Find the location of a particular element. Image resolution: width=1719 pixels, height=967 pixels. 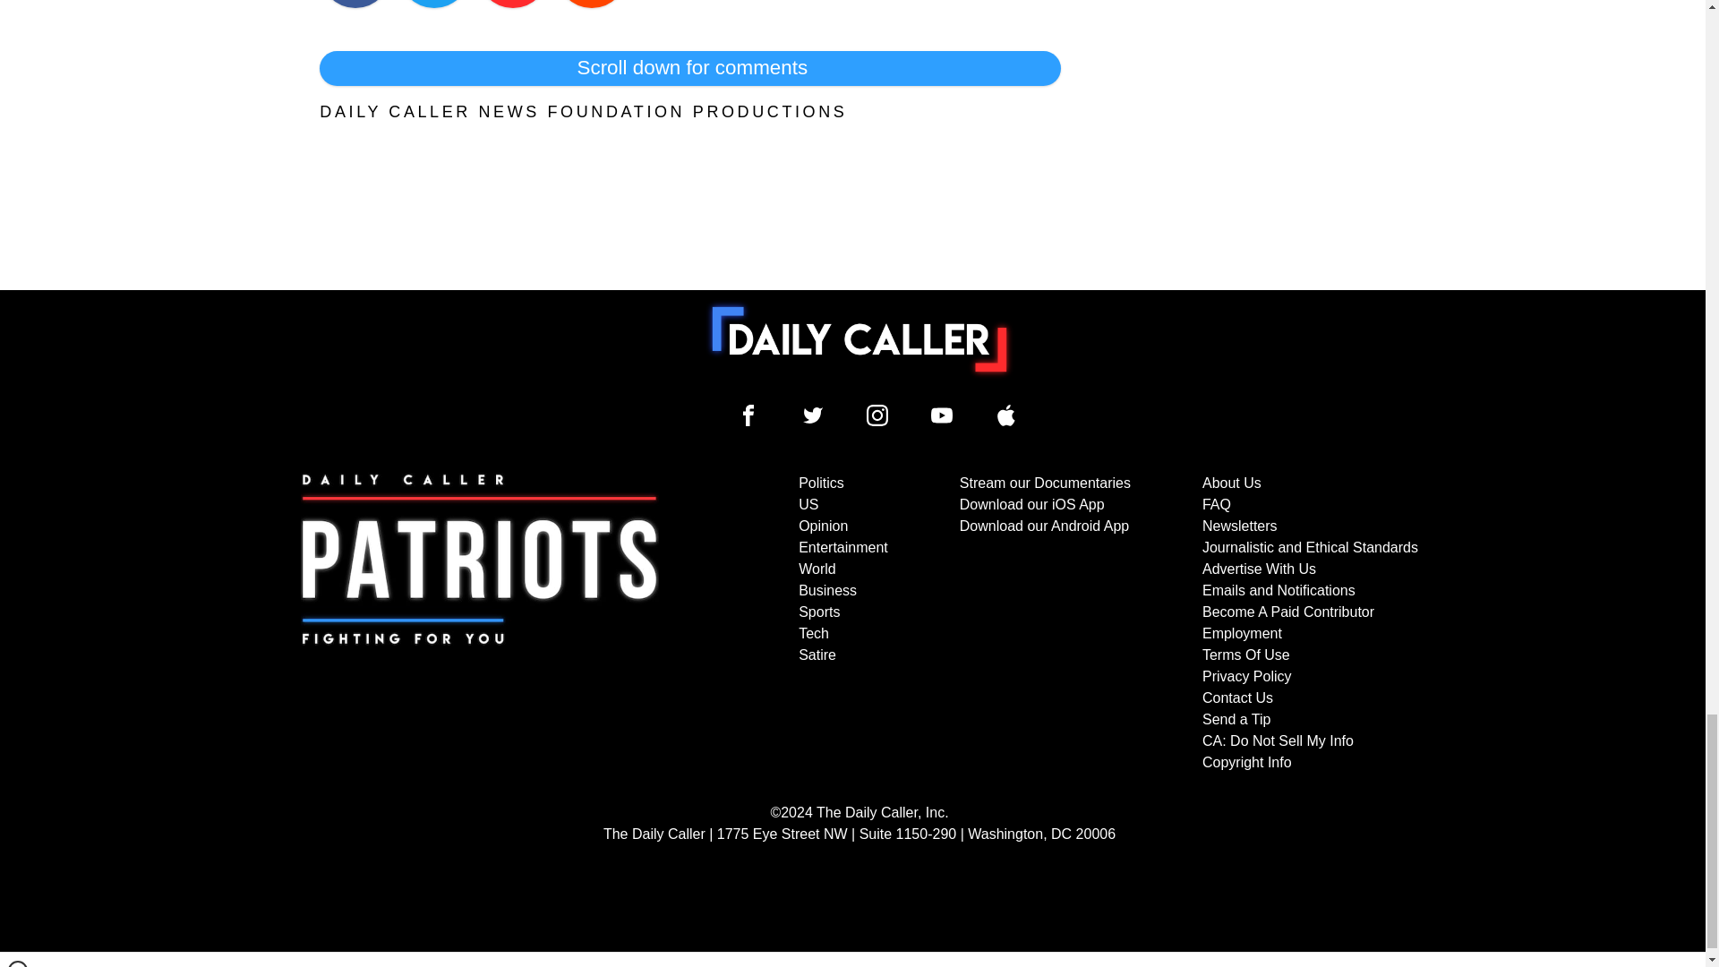

Daily Caller YouTube is located at coordinates (942, 415).